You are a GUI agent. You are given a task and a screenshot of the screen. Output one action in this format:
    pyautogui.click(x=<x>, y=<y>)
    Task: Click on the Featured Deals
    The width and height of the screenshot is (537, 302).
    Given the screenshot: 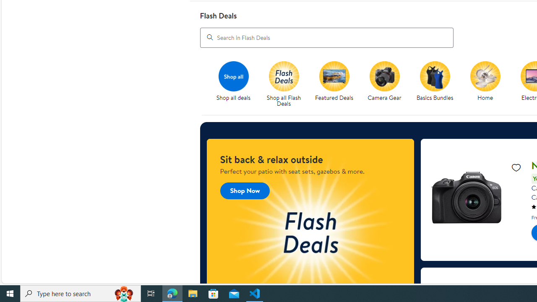 What is the action you would take?
    pyautogui.click(x=337, y=84)
    